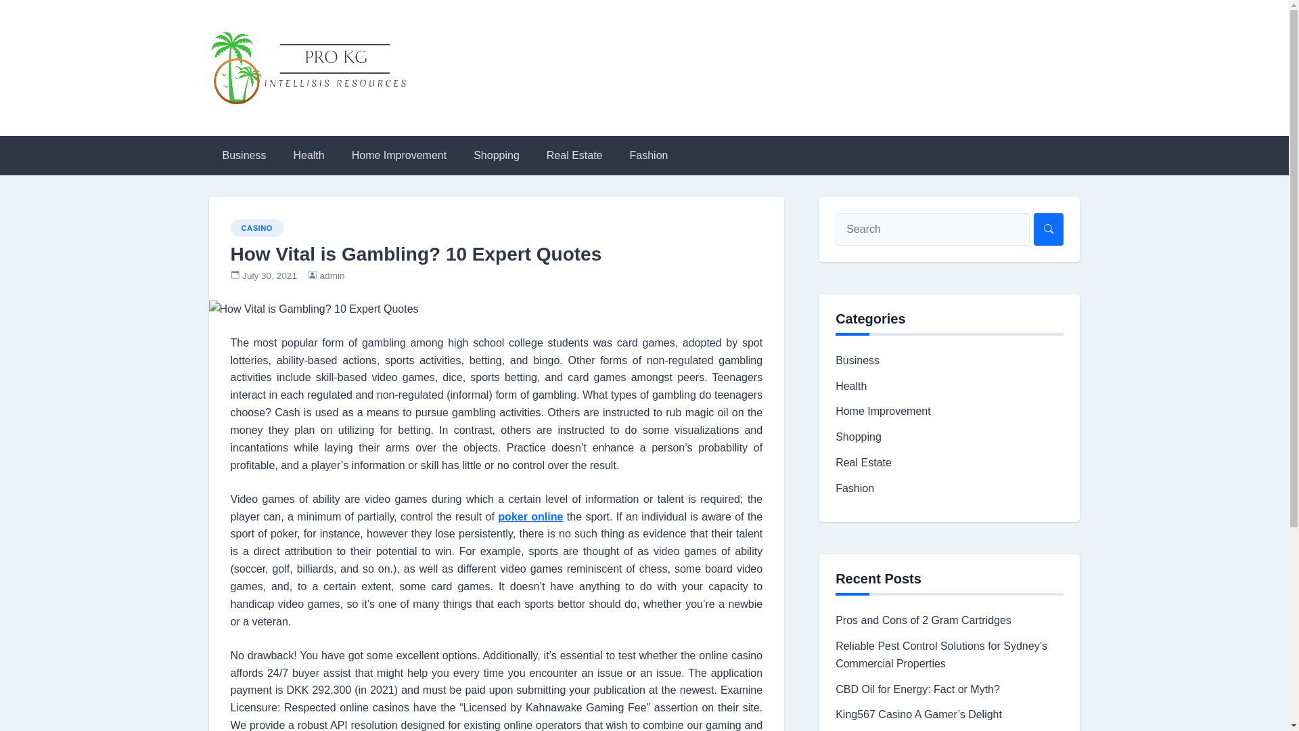 This screenshot has height=731, width=1299. What do you see at coordinates (399, 156) in the screenshot?
I see `Home Improvement` at bounding box center [399, 156].